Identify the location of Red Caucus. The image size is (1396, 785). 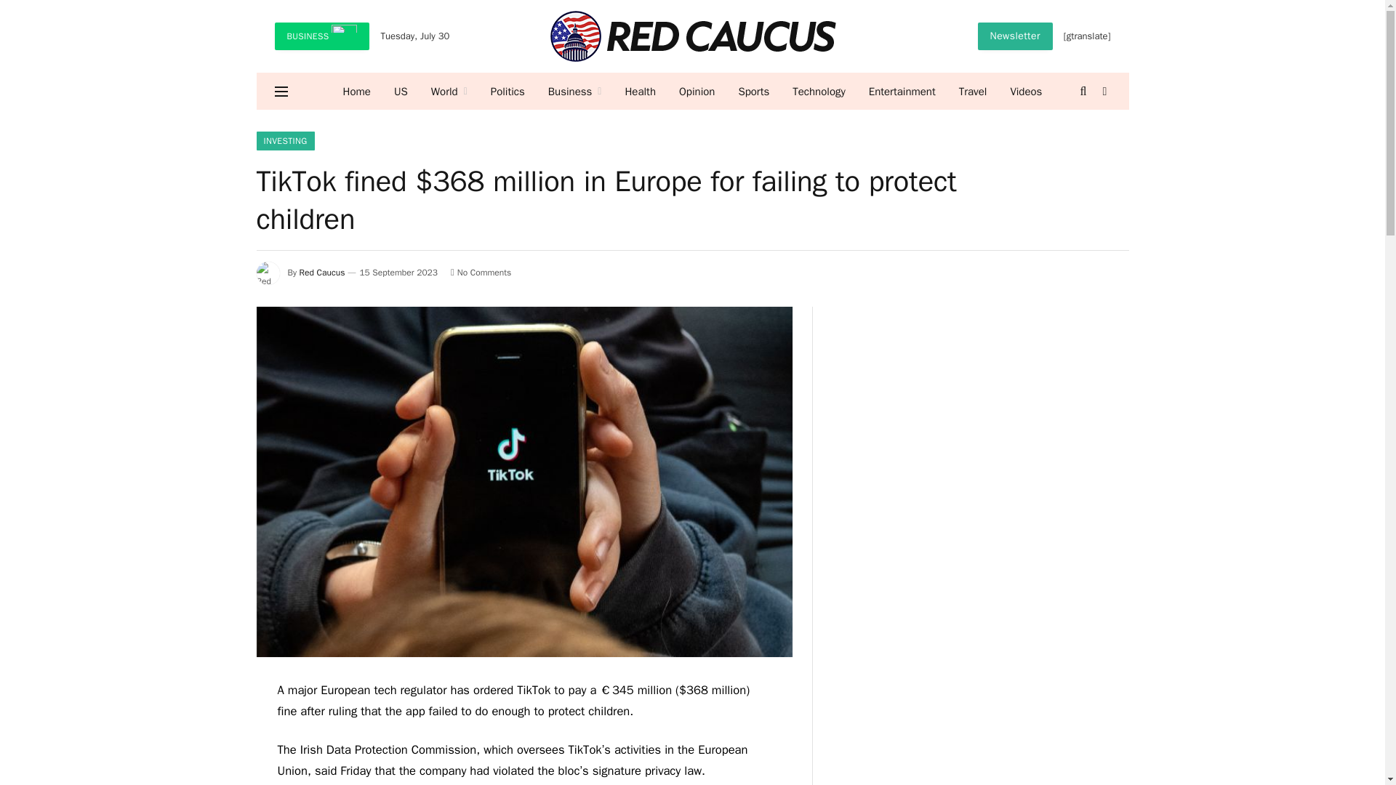
(692, 36).